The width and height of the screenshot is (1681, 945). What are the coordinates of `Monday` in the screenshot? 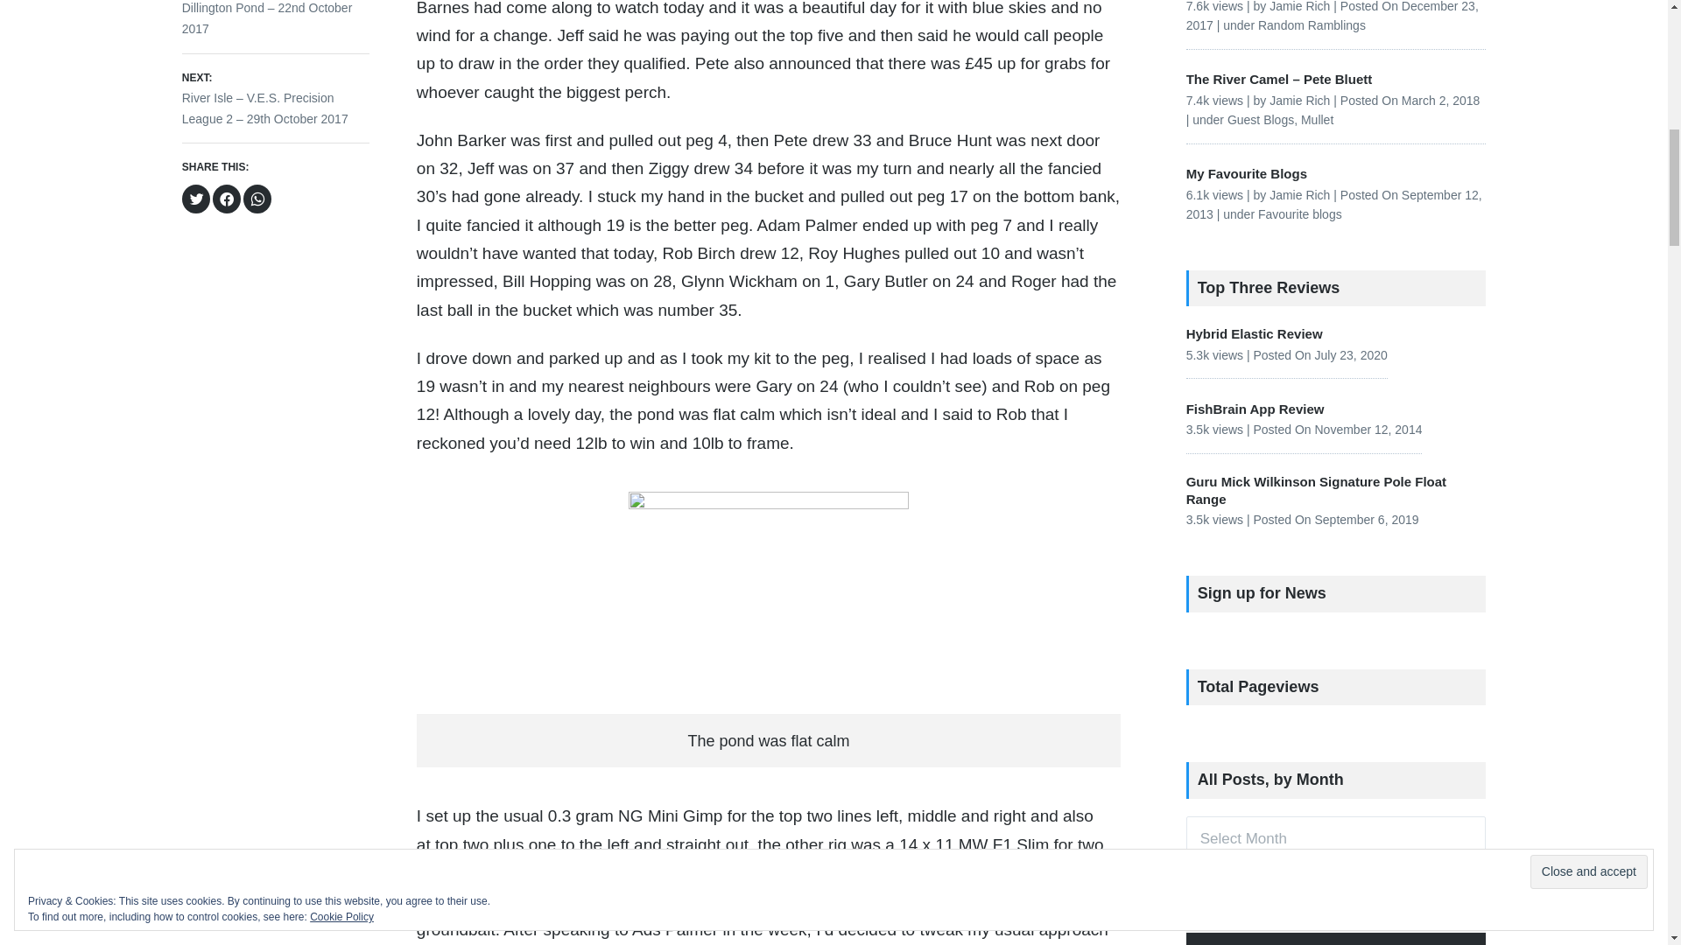 It's located at (1207, 938).